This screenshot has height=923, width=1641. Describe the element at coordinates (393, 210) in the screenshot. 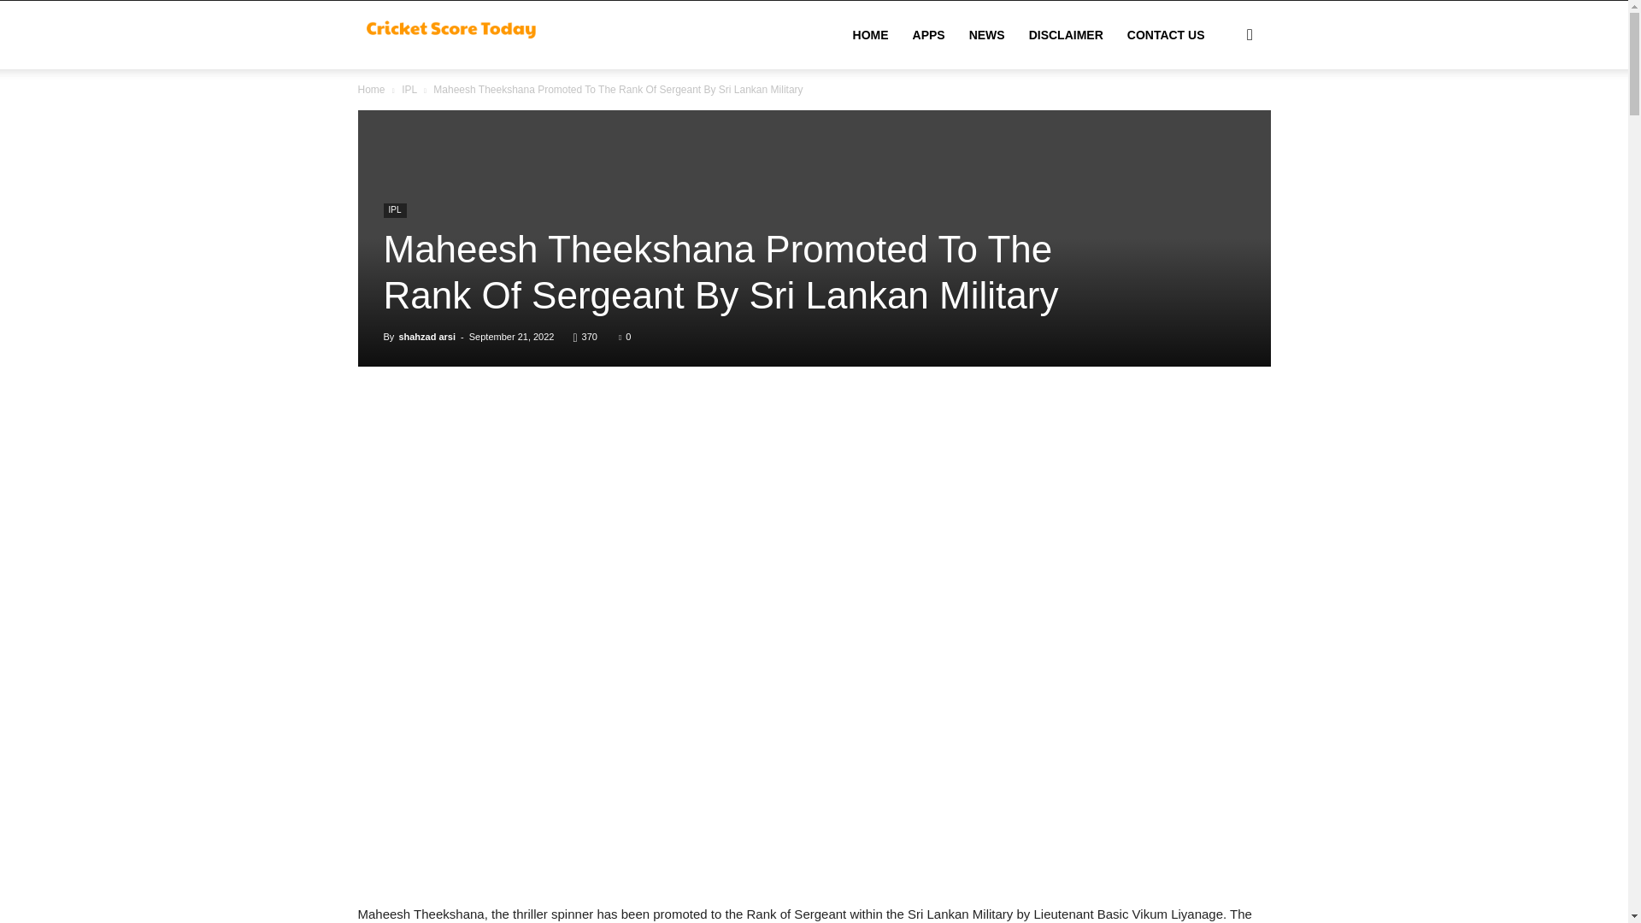

I see `IPL` at that location.